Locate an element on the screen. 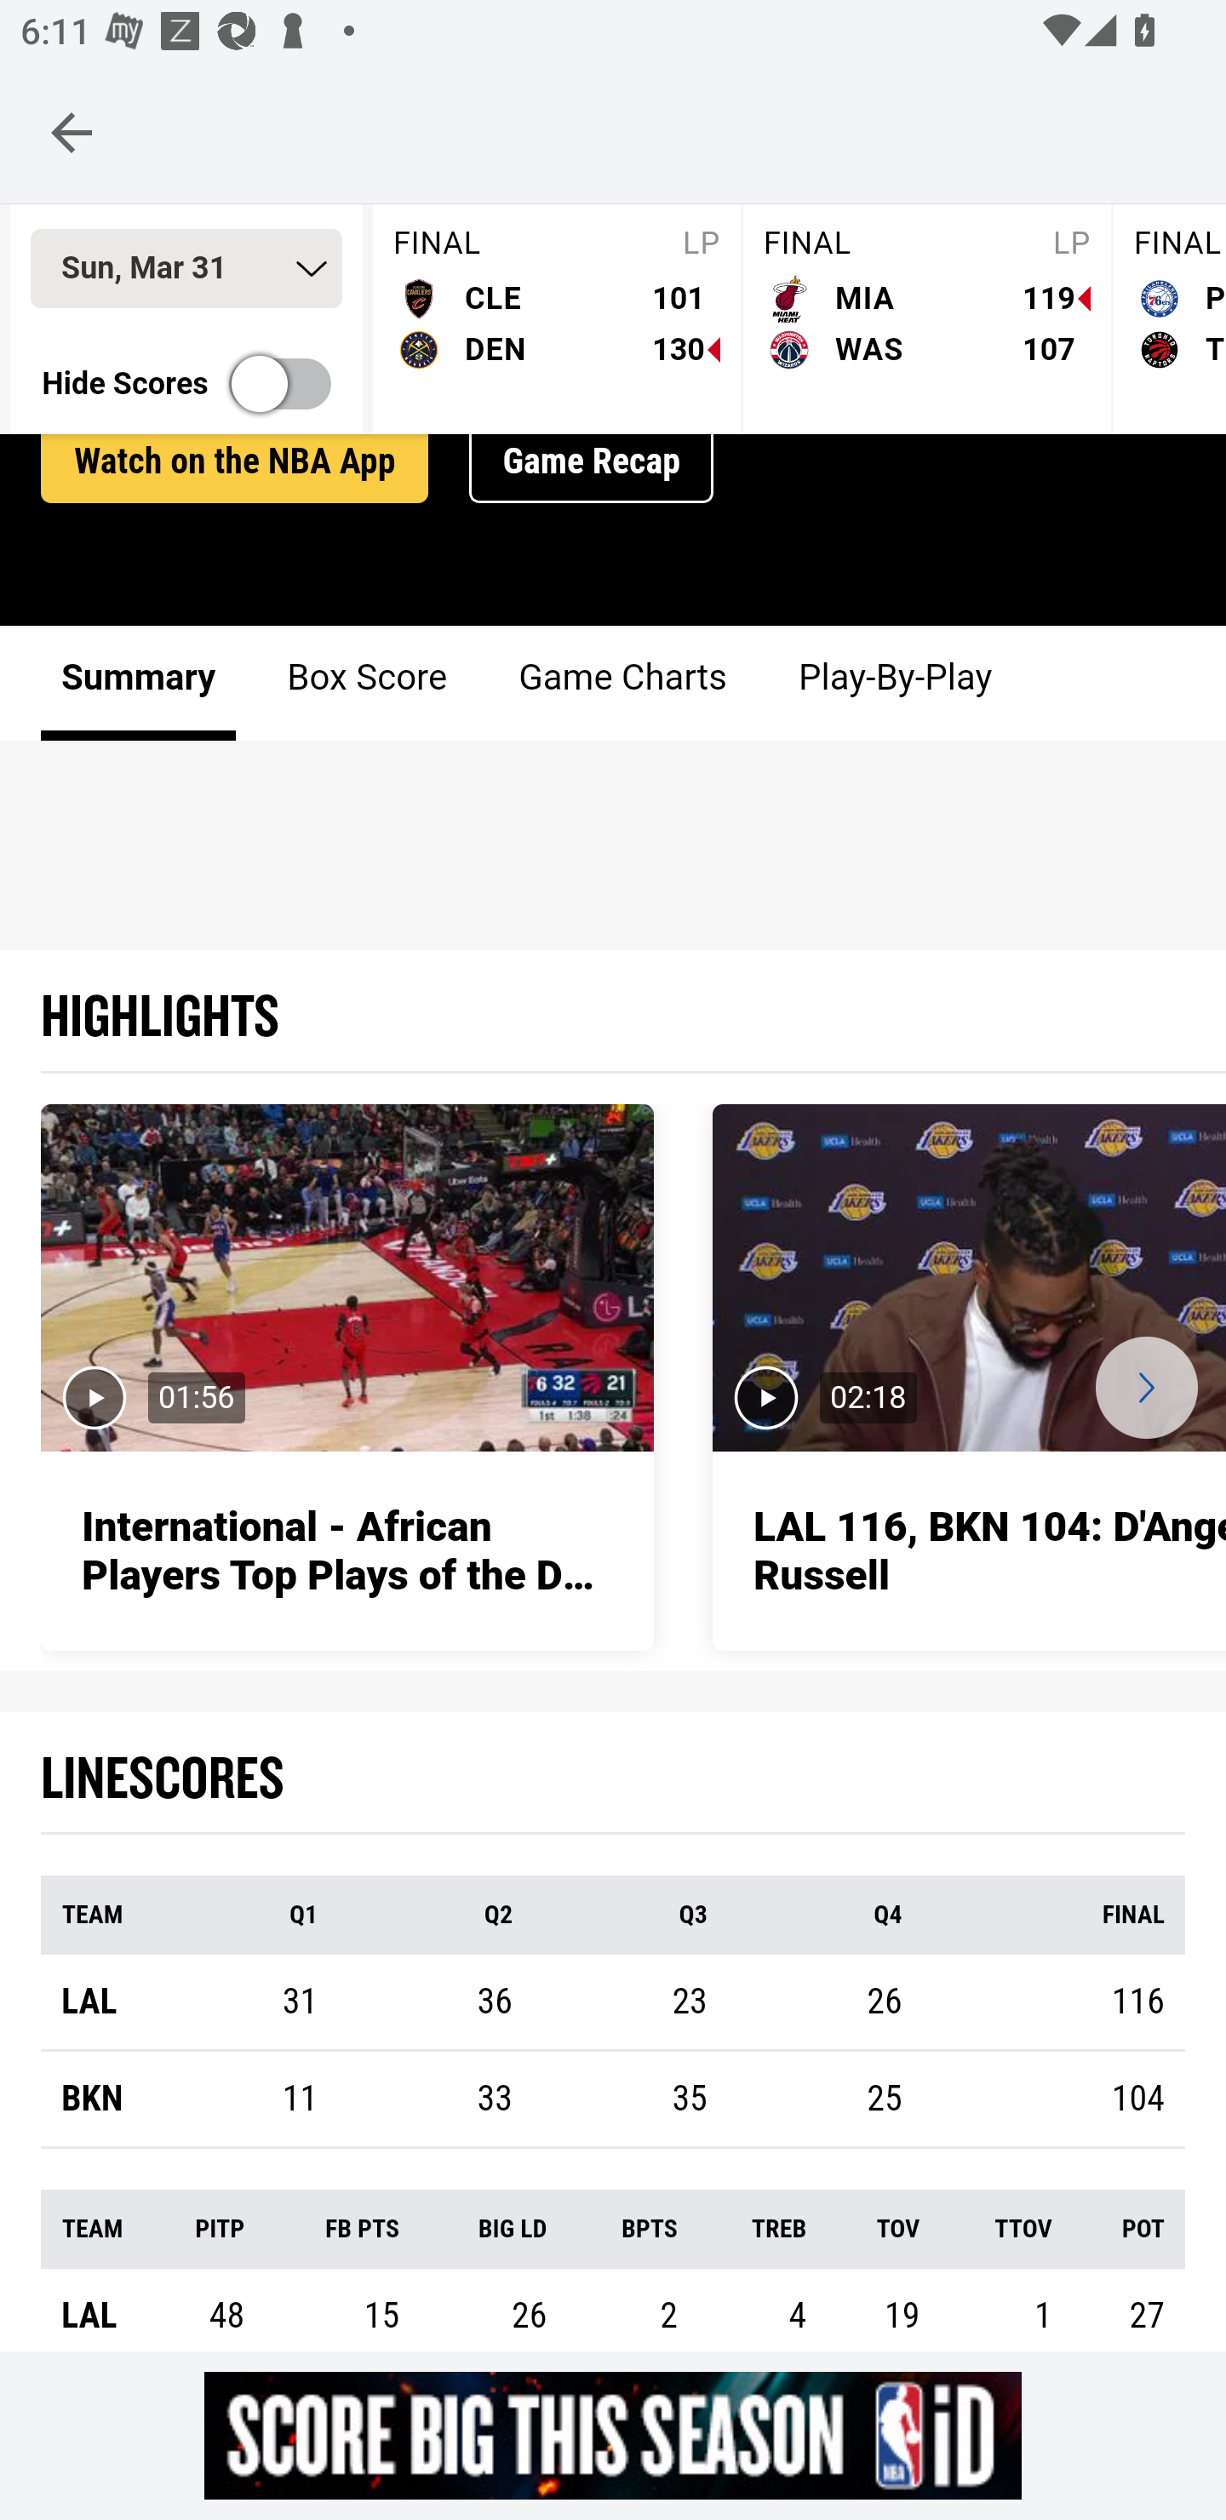 This screenshot has width=1226, height=2520. Play-By-Play Play-By-Play Play-By-Play is located at coordinates (894, 685).